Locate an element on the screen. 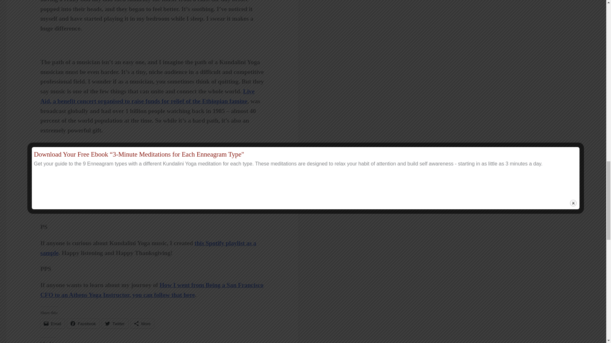 The image size is (611, 343). Click to share on Facebook is located at coordinates (83, 323).